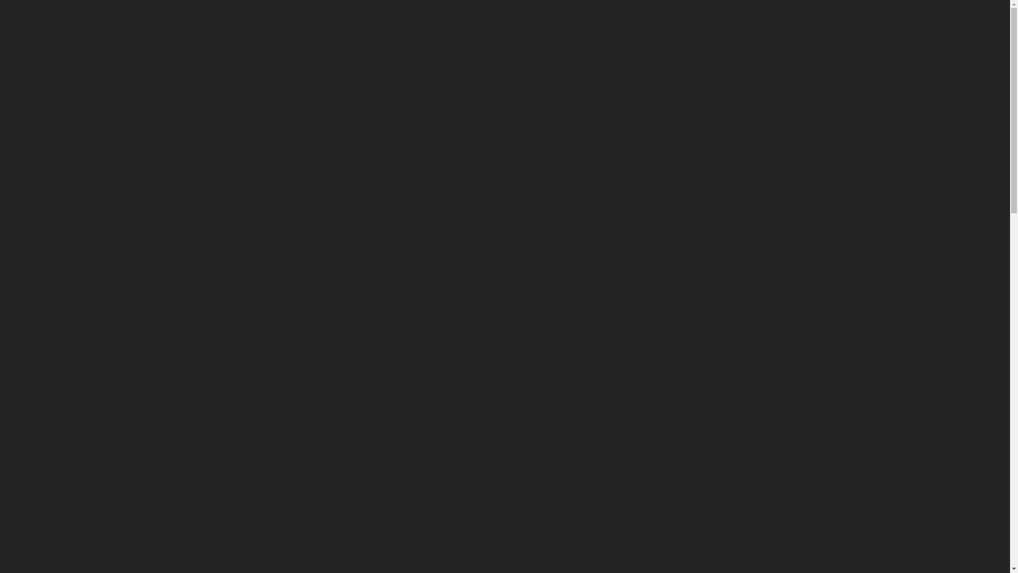 The width and height of the screenshot is (1018, 573). I want to click on HOME, so click(234, 58).